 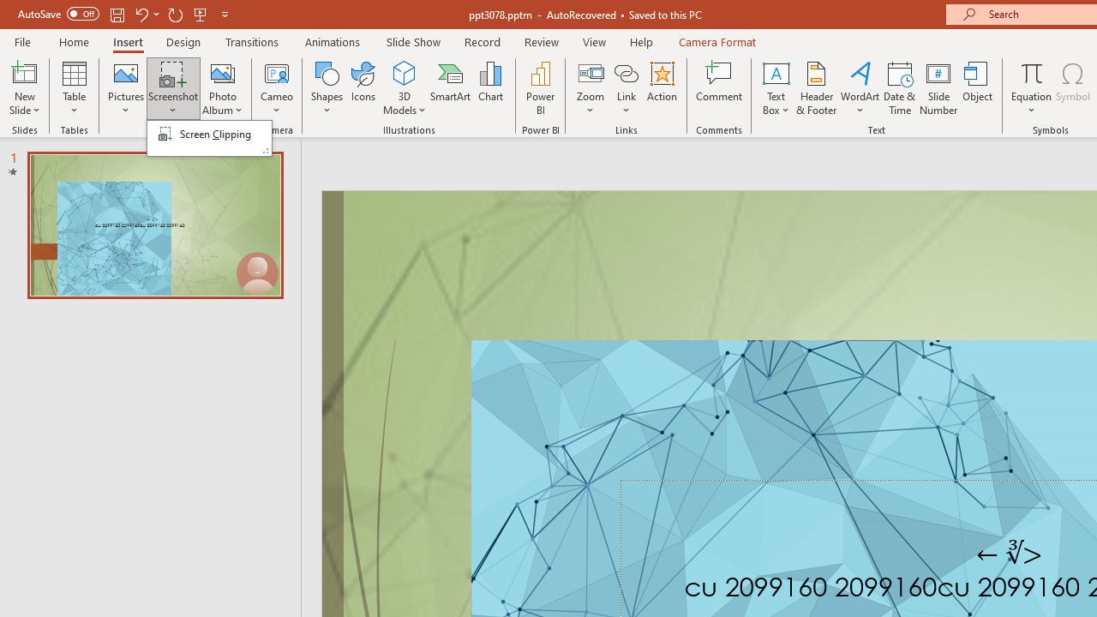 I want to click on Date & Time..., so click(x=900, y=87).